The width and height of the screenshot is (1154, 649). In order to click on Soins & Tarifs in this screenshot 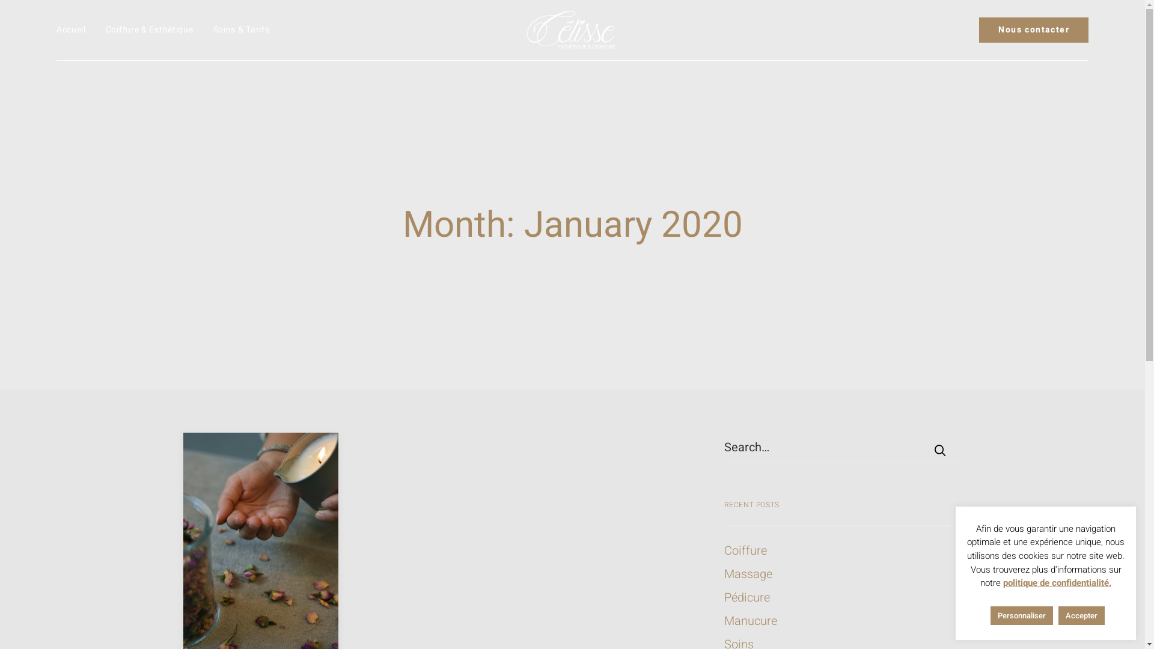, I will do `click(237, 30)`.